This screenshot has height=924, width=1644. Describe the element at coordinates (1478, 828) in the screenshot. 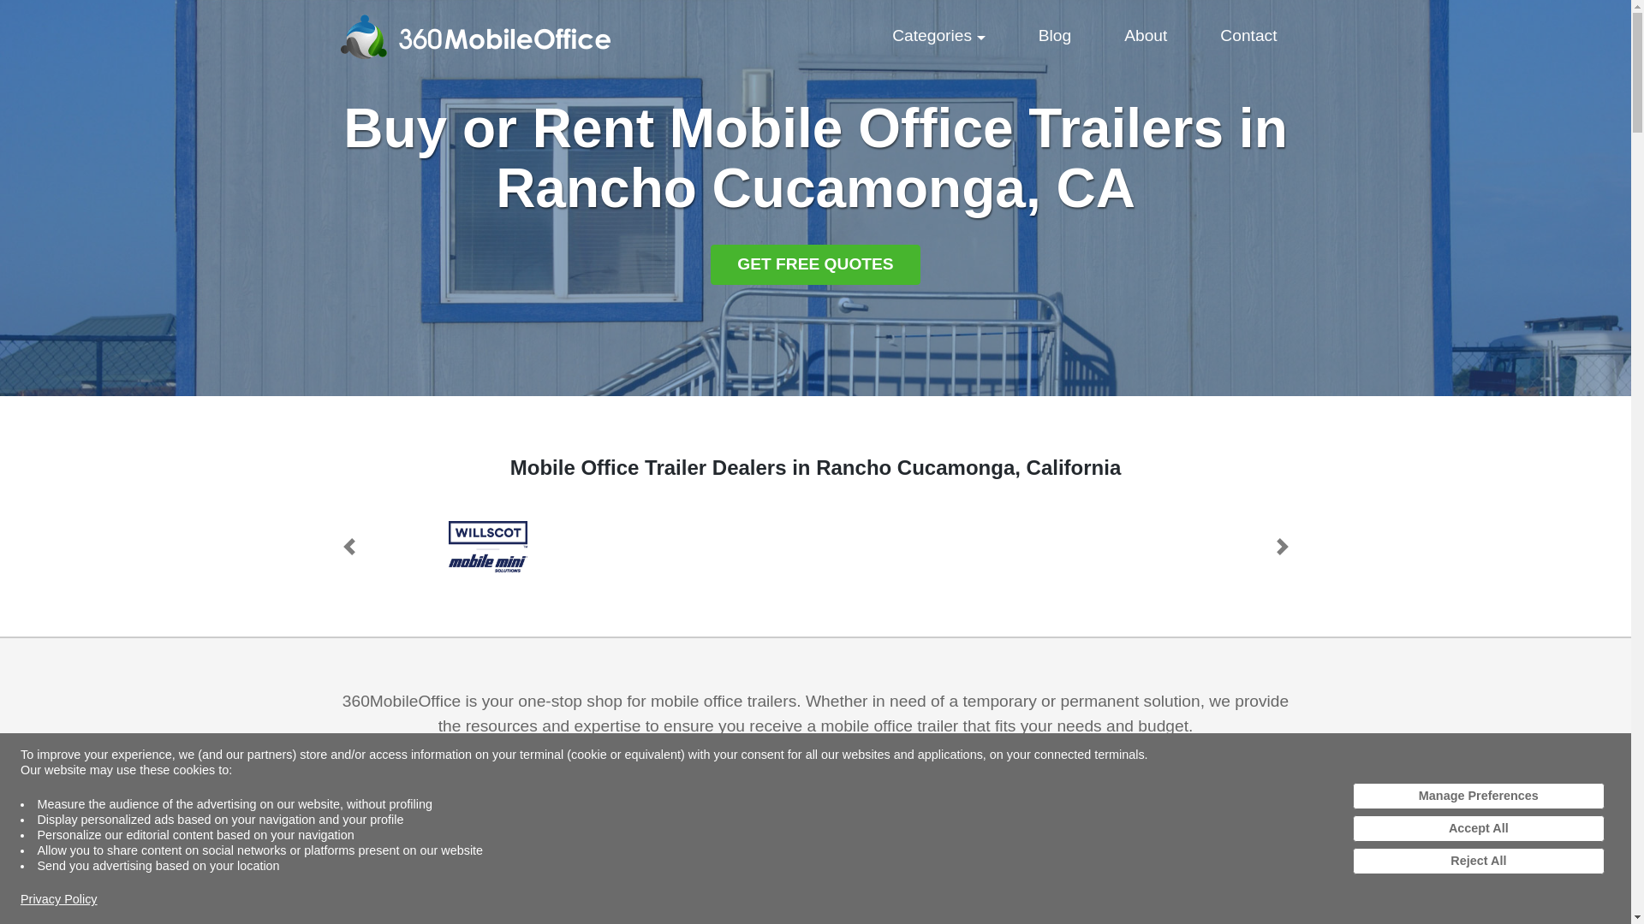

I see `Accept All` at that location.